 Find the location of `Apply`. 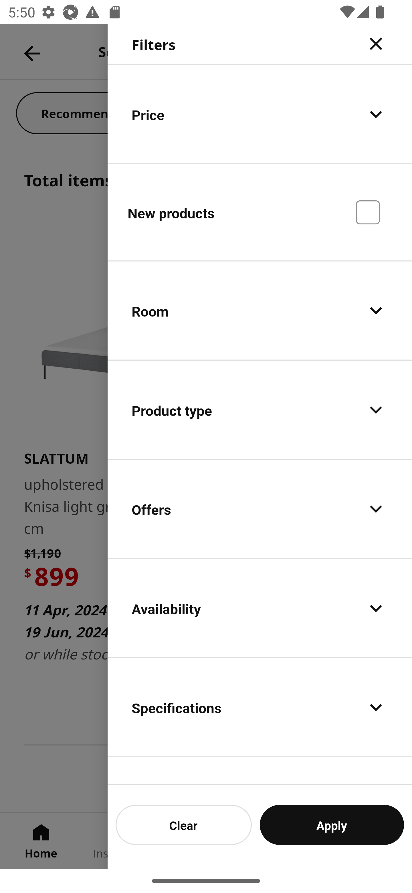

Apply is located at coordinates (332, 825).